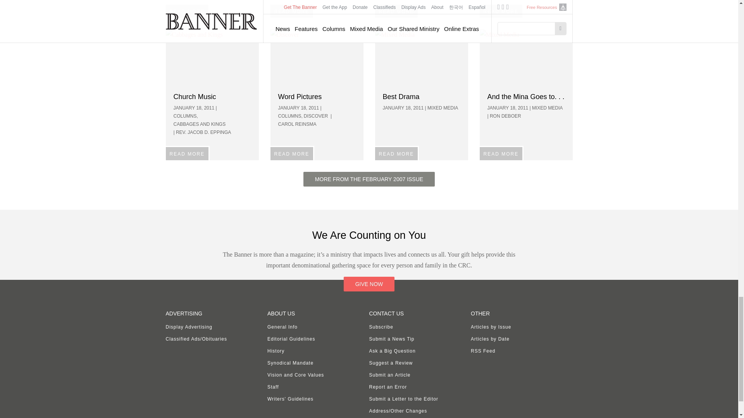 This screenshot has width=744, height=418. I want to click on Discover, so click(317, 58).